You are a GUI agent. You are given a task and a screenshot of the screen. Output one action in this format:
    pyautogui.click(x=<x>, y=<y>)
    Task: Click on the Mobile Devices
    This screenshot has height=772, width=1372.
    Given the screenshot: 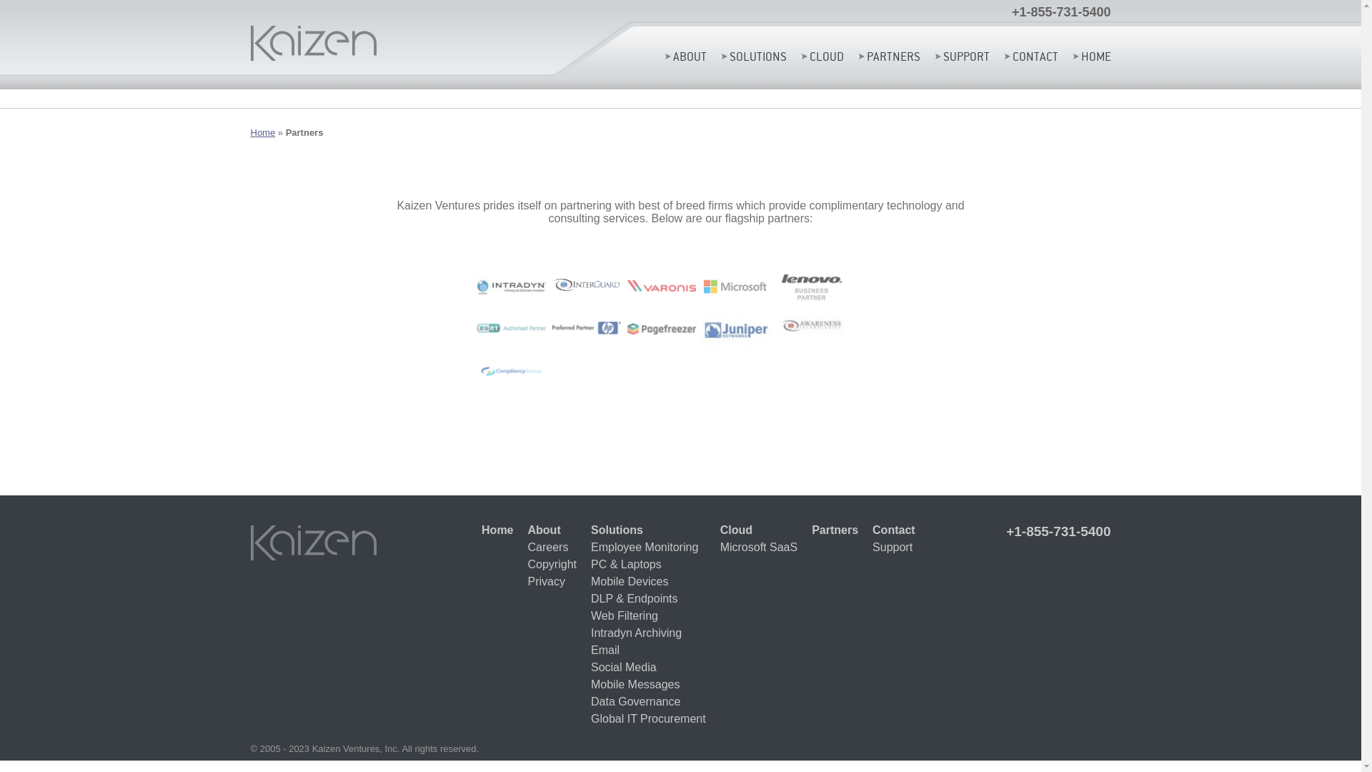 What is the action you would take?
    pyautogui.click(x=648, y=582)
    